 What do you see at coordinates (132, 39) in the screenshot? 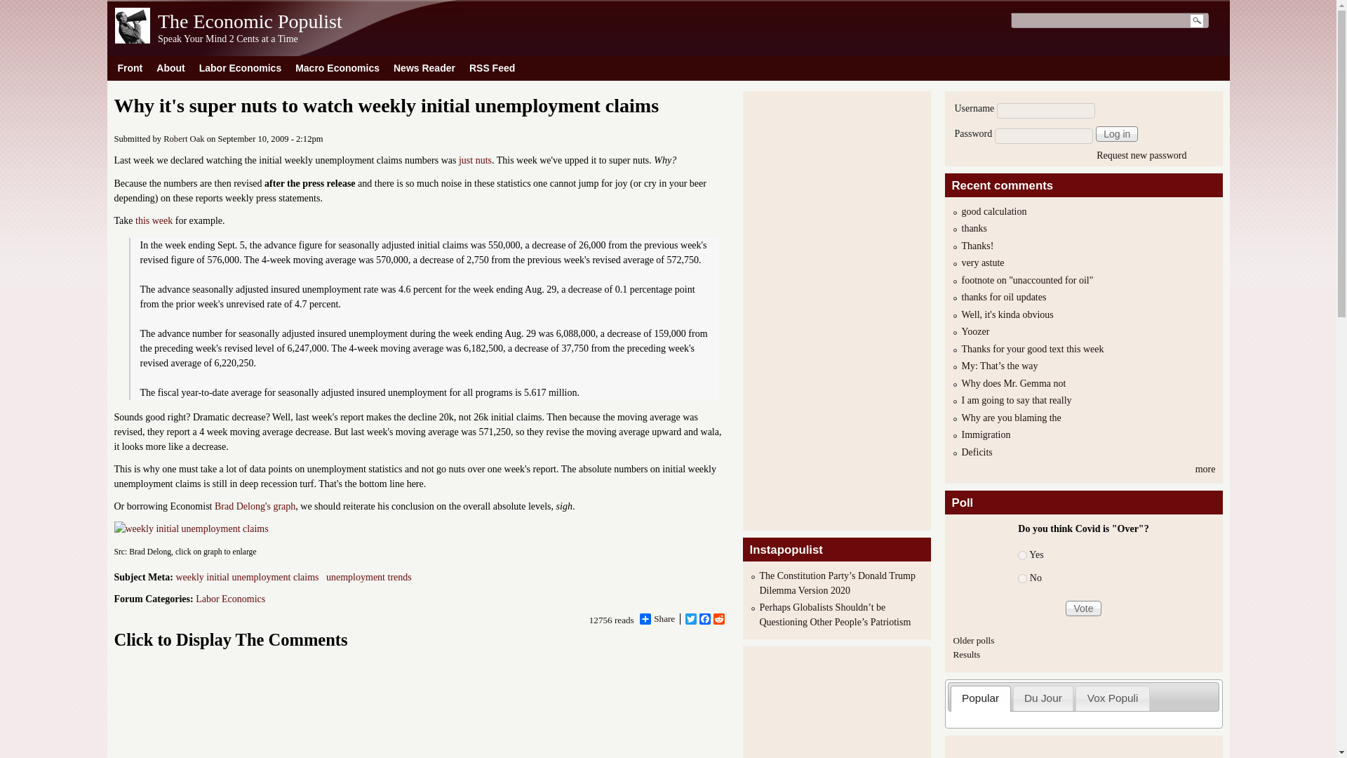
I see `The Economic Populist` at bounding box center [132, 39].